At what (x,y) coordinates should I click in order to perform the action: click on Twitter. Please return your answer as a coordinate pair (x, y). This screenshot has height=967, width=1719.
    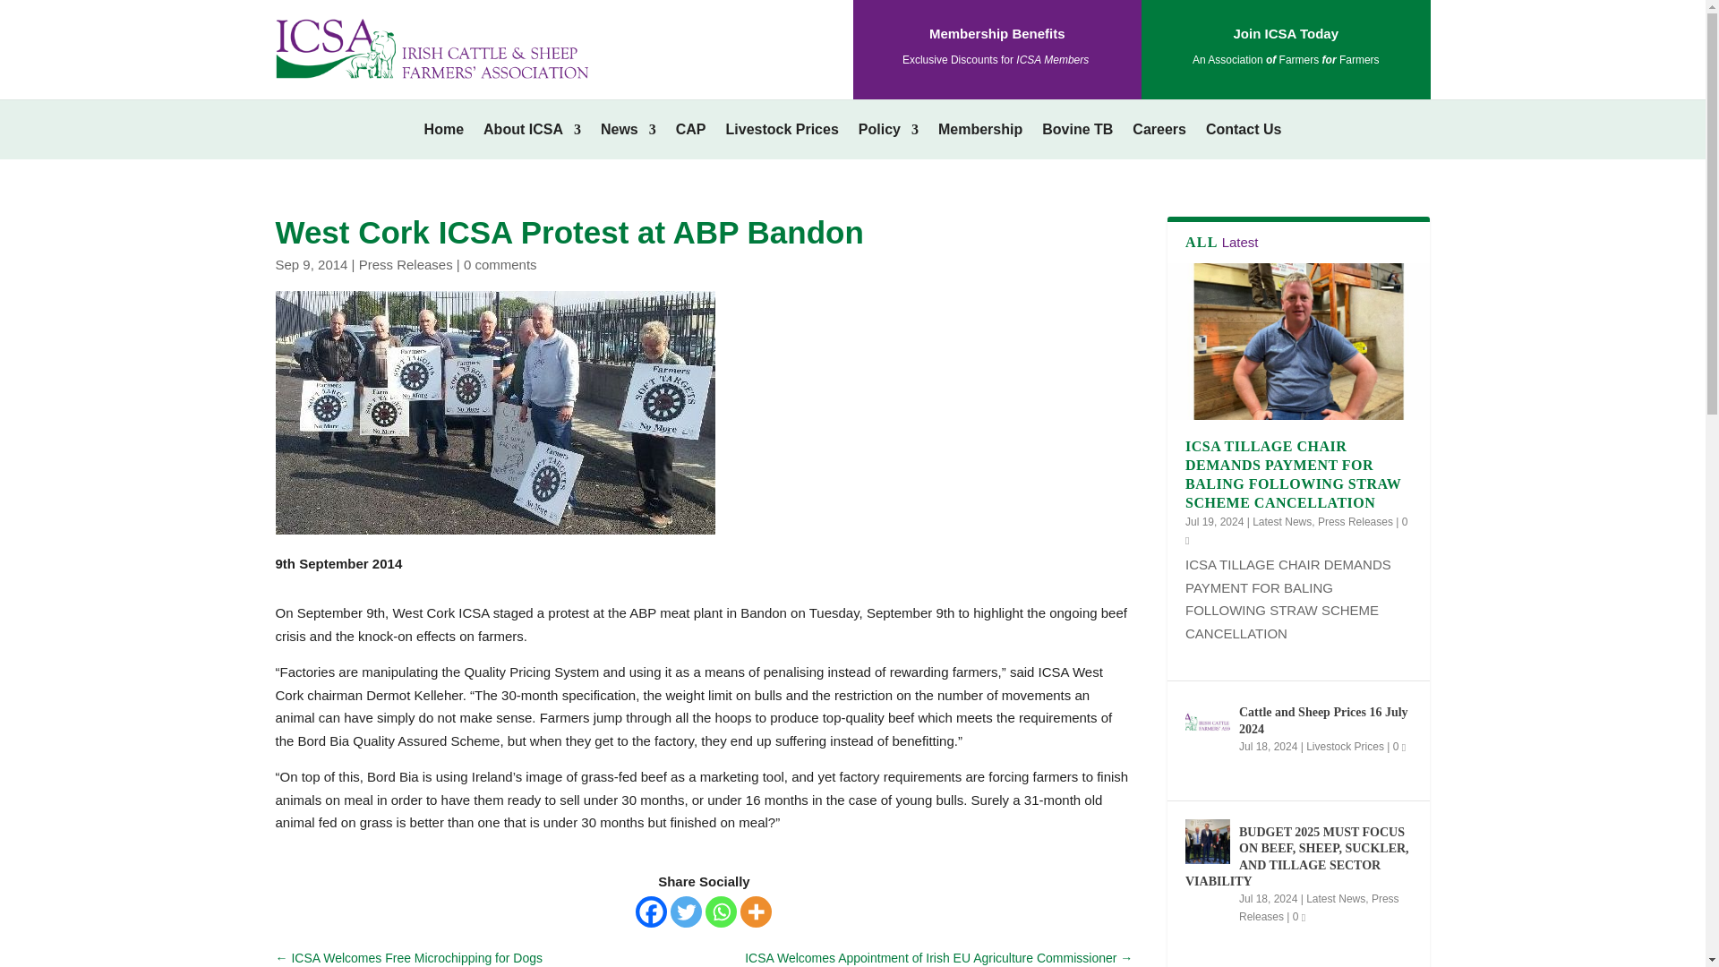
    Looking at the image, I should click on (686, 911).